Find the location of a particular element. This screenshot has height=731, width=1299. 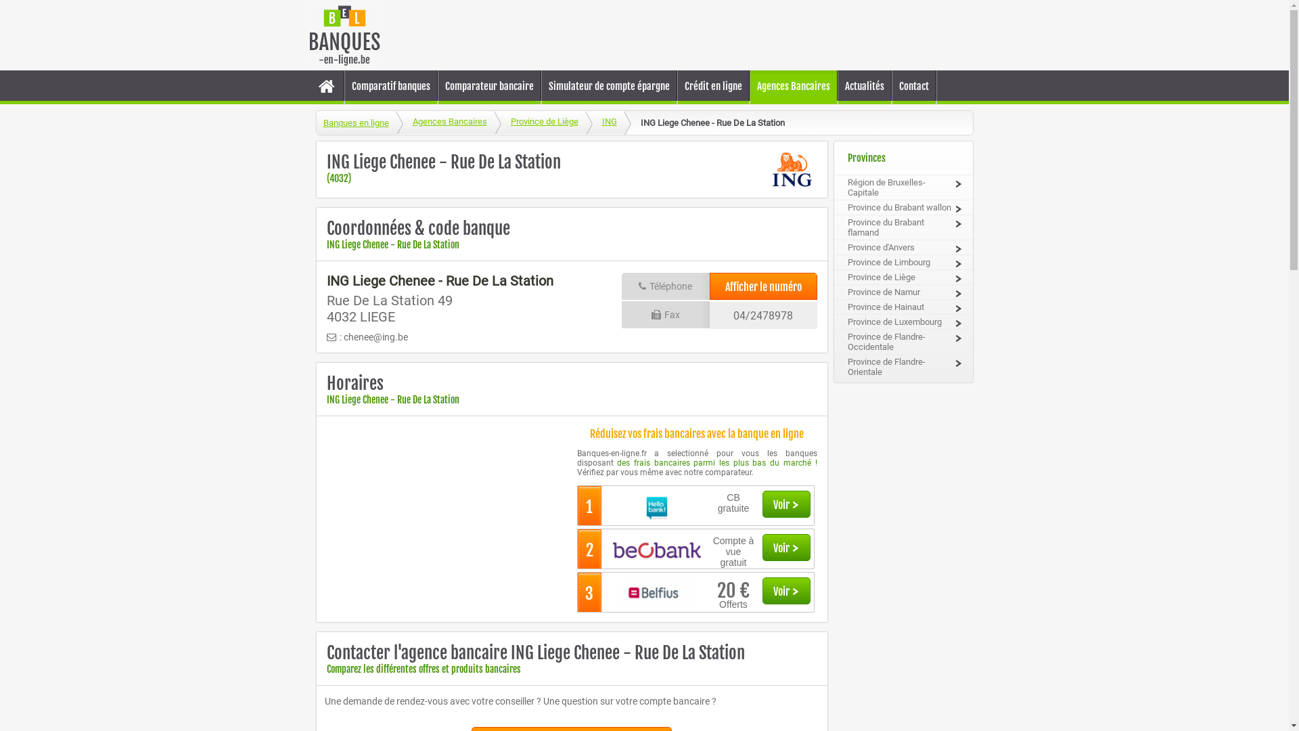

Province de Flandre-Occidentale is located at coordinates (903, 342).